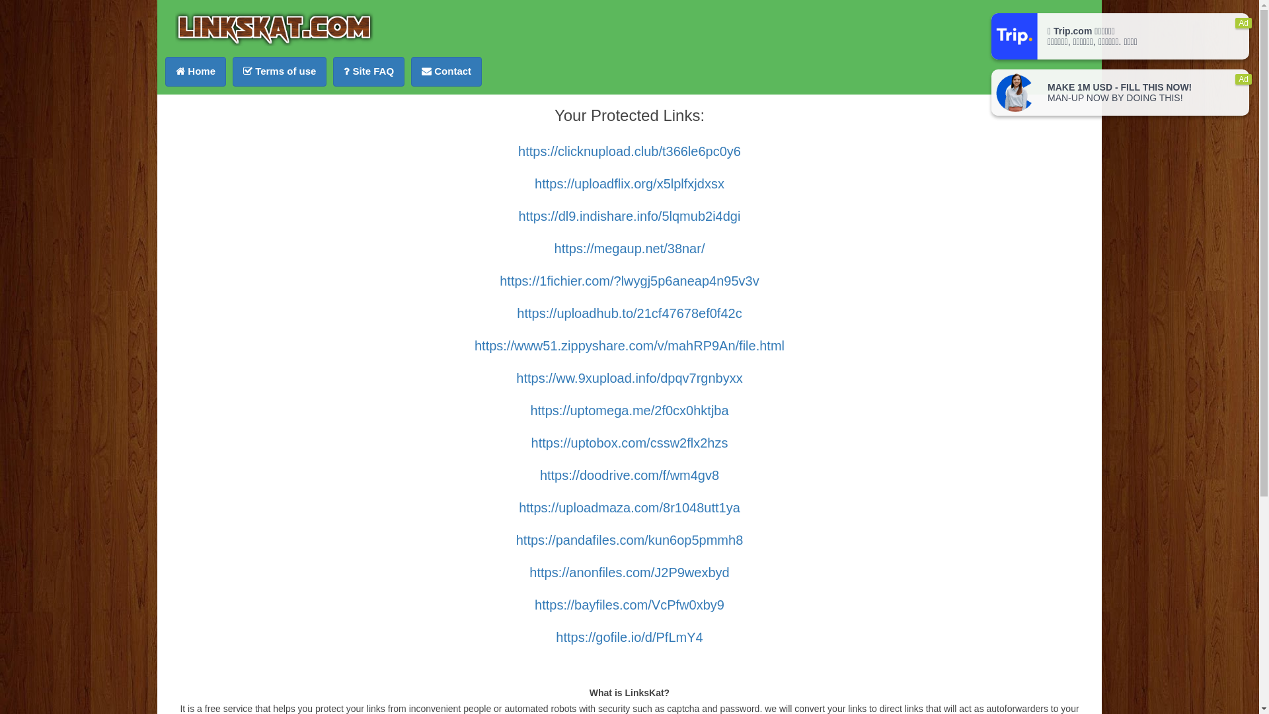 This screenshot has width=1269, height=714. What do you see at coordinates (629, 605) in the screenshot?
I see `https://bayfiles.com/VcPfw0xby9` at bounding box center [629, 605].